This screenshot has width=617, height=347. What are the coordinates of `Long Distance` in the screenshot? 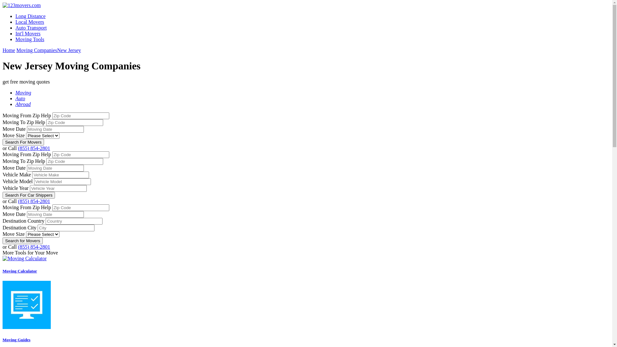 It's located at (31, 16).